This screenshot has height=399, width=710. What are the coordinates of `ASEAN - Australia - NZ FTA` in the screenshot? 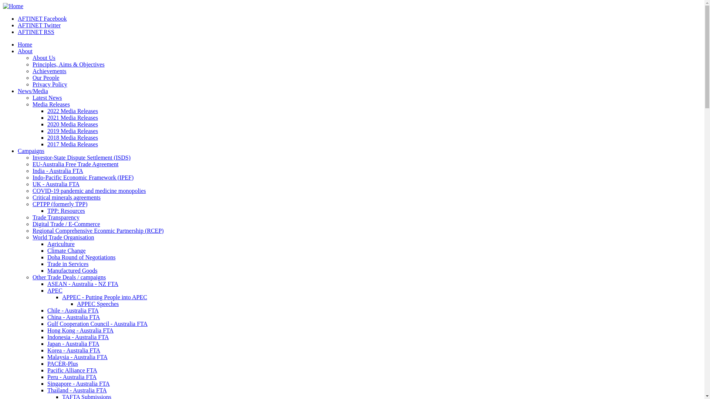 It's located at (83, 284).